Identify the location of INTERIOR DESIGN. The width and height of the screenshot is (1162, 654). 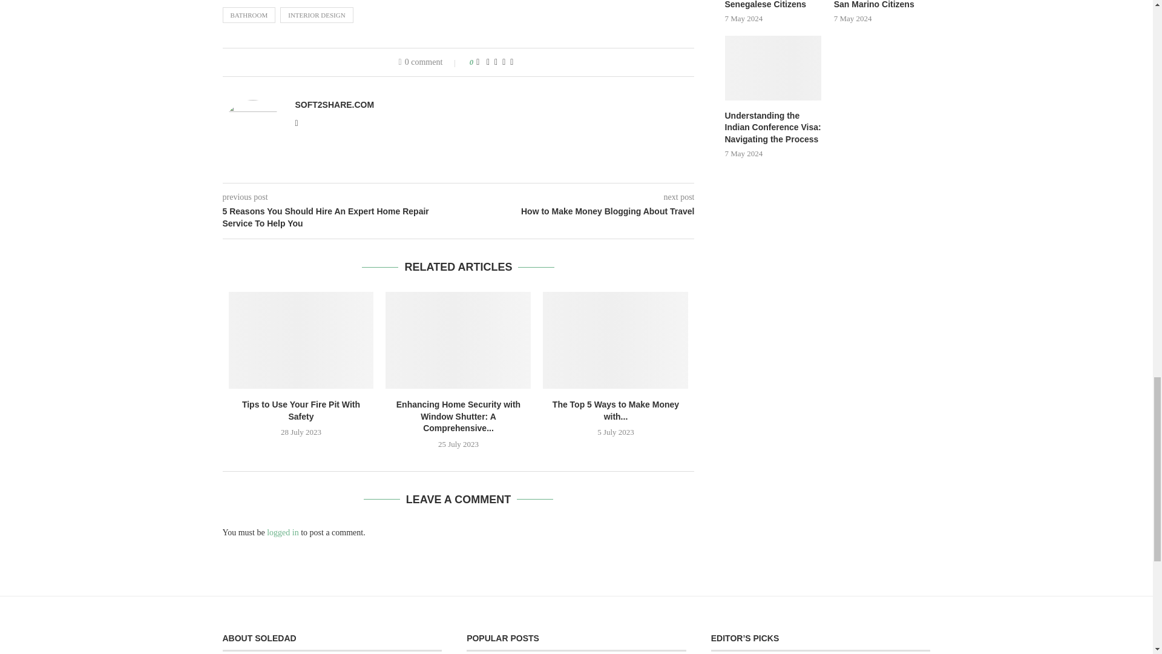
(316, 15).